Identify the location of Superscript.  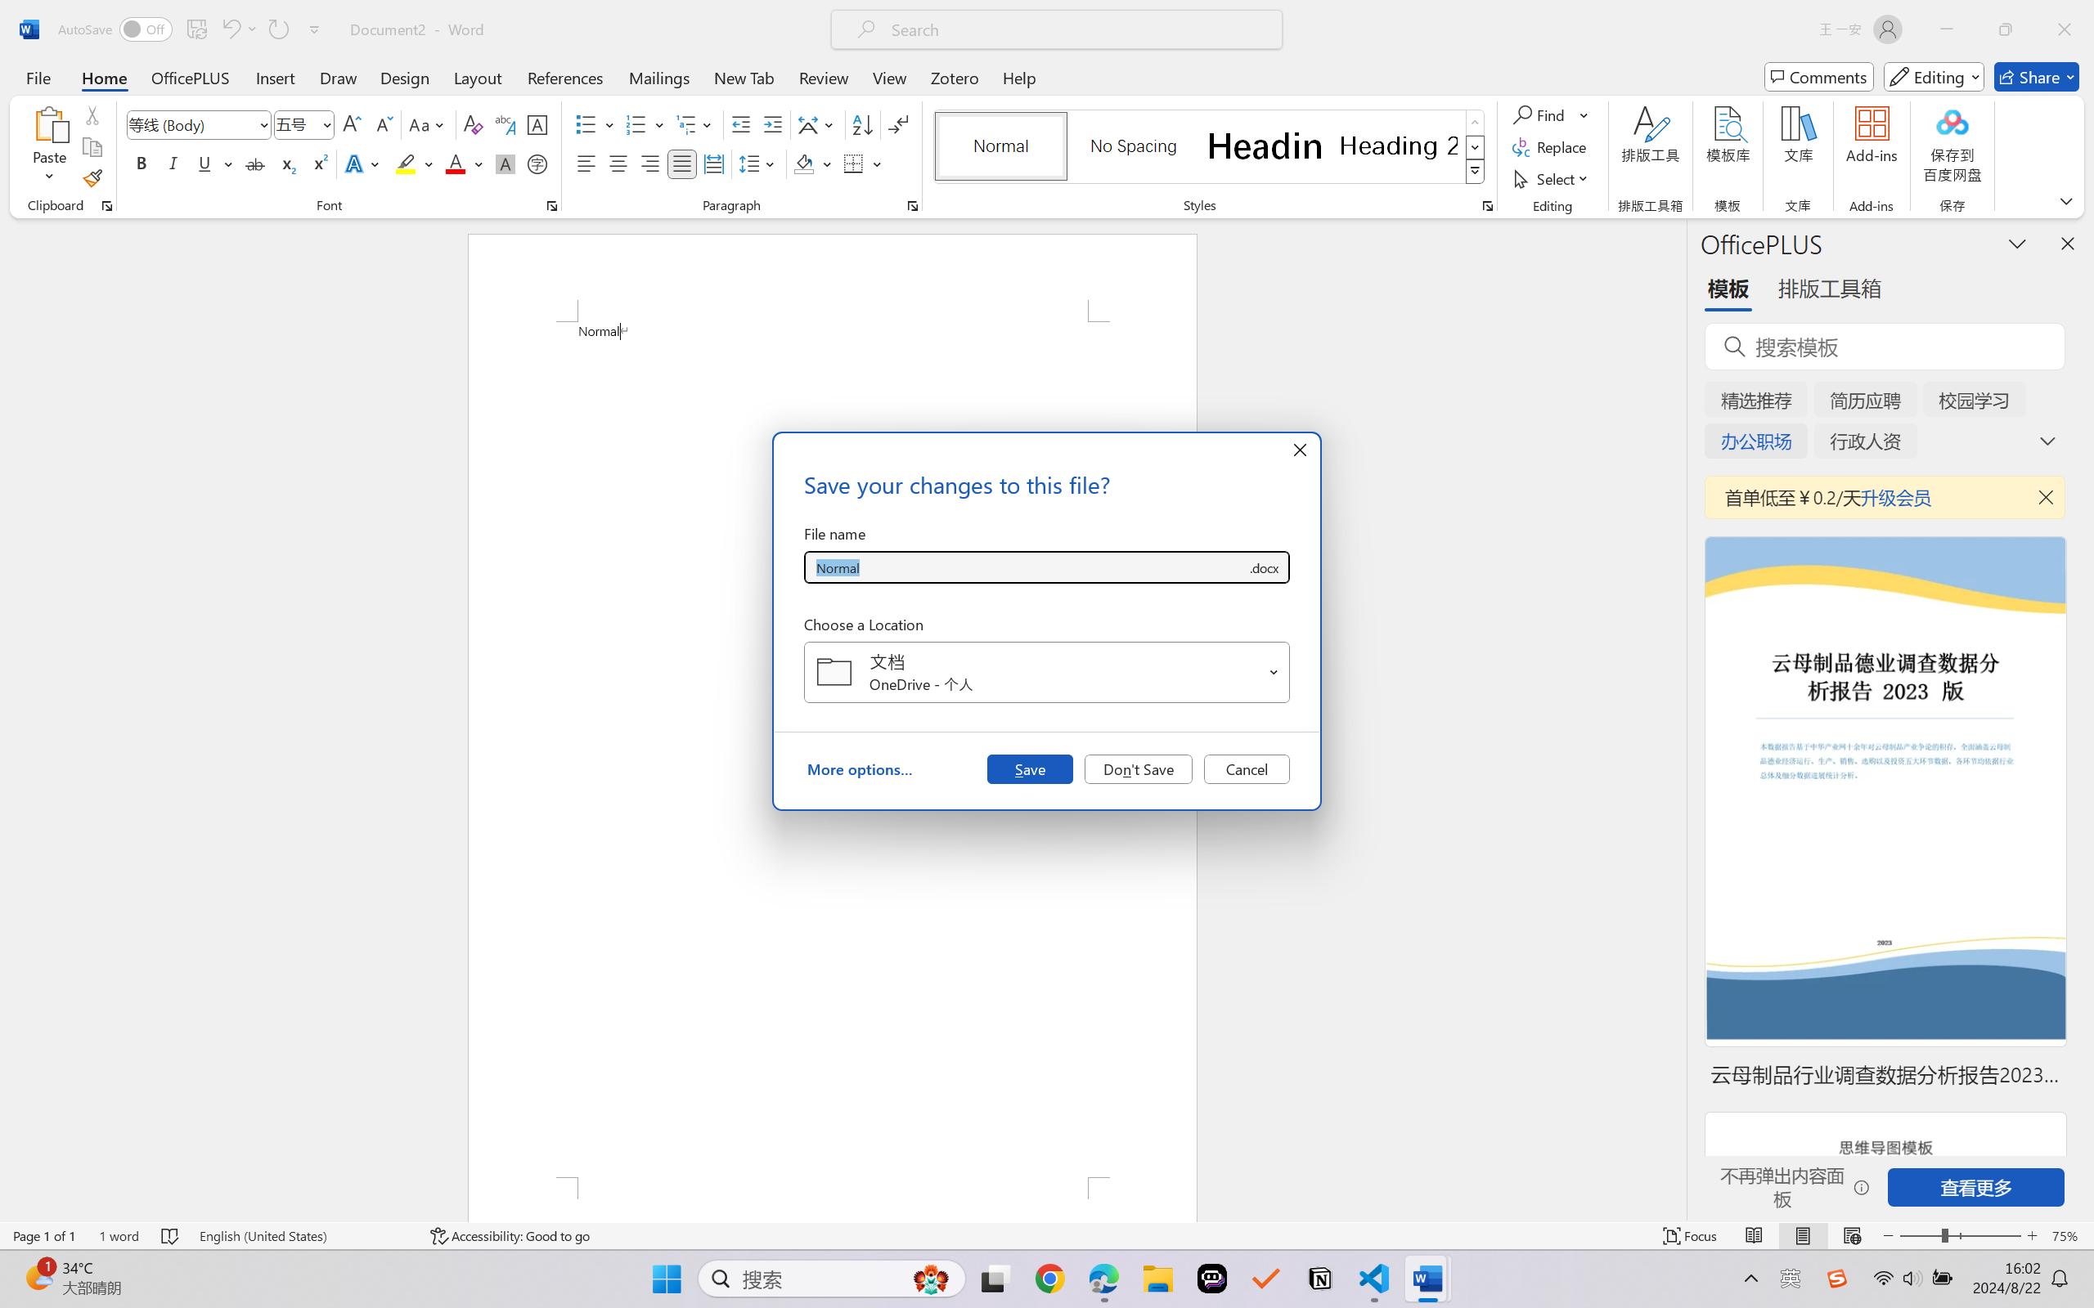
(318, 163).